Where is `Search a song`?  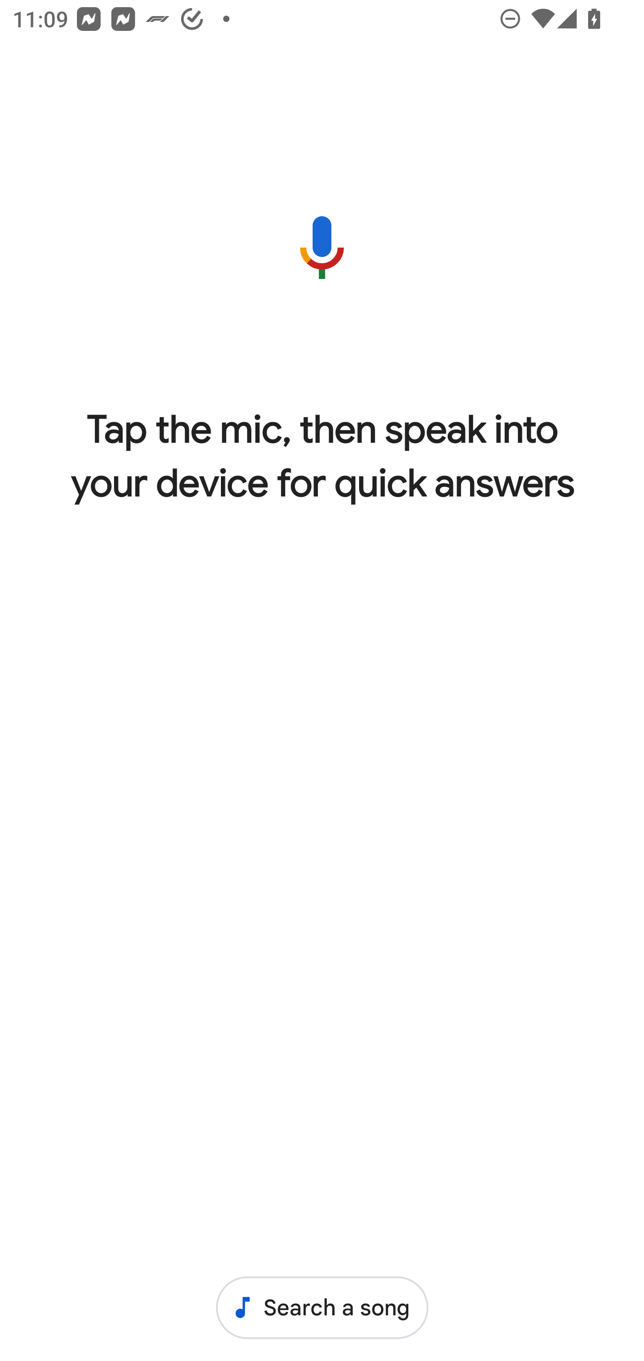
Search a song is located at coordinates (322, 1307).